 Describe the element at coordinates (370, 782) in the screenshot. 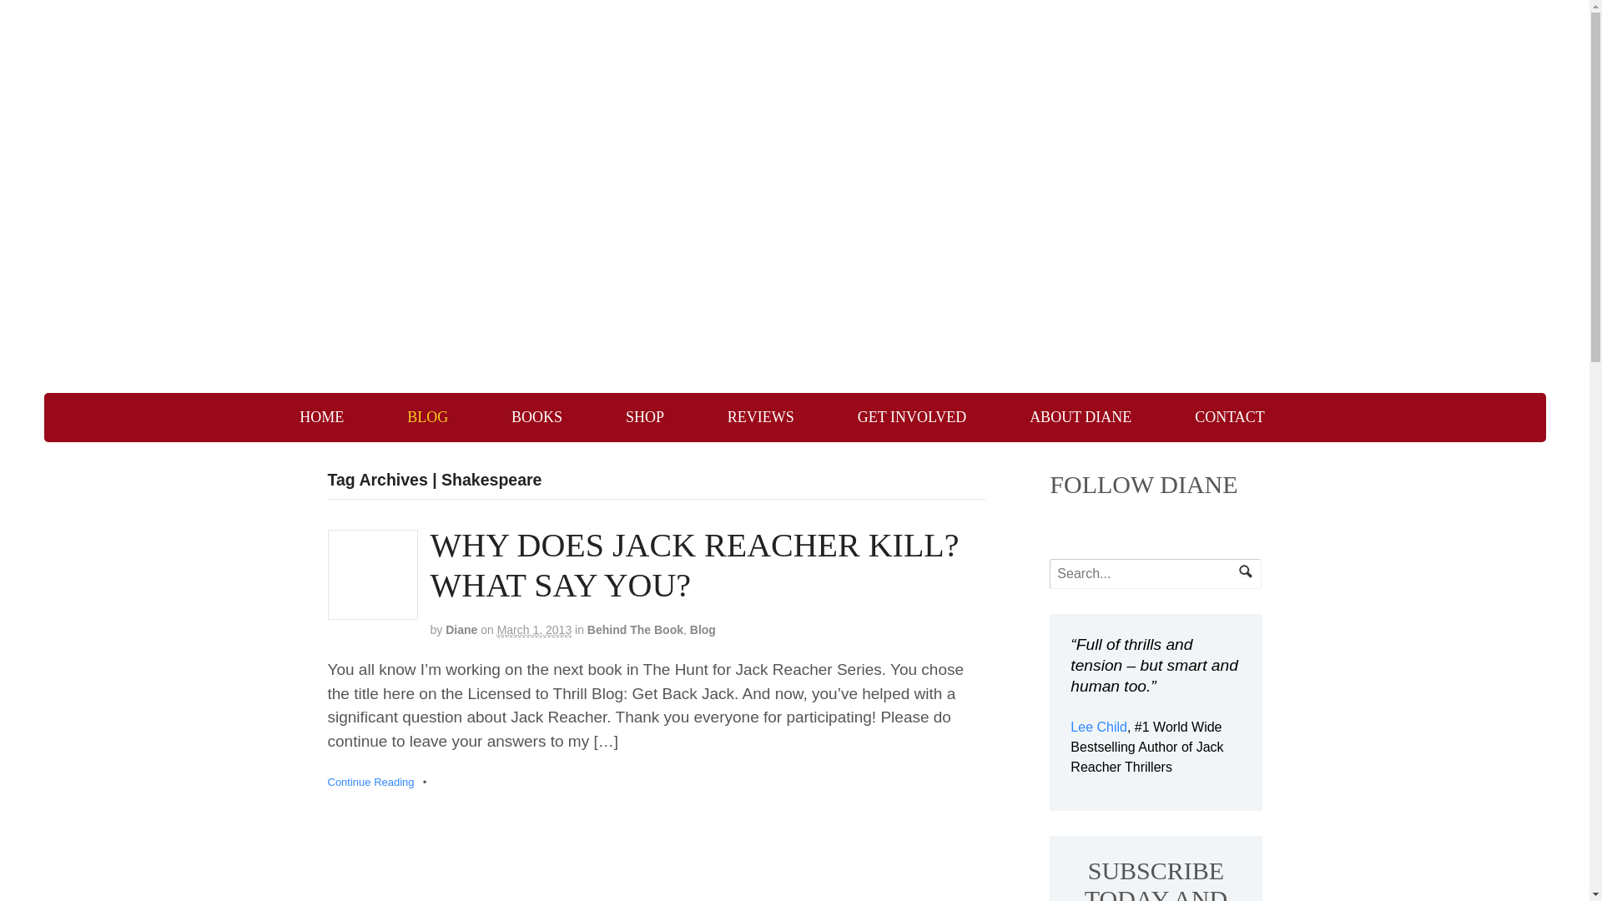

I see `Continue Reading` at that location.